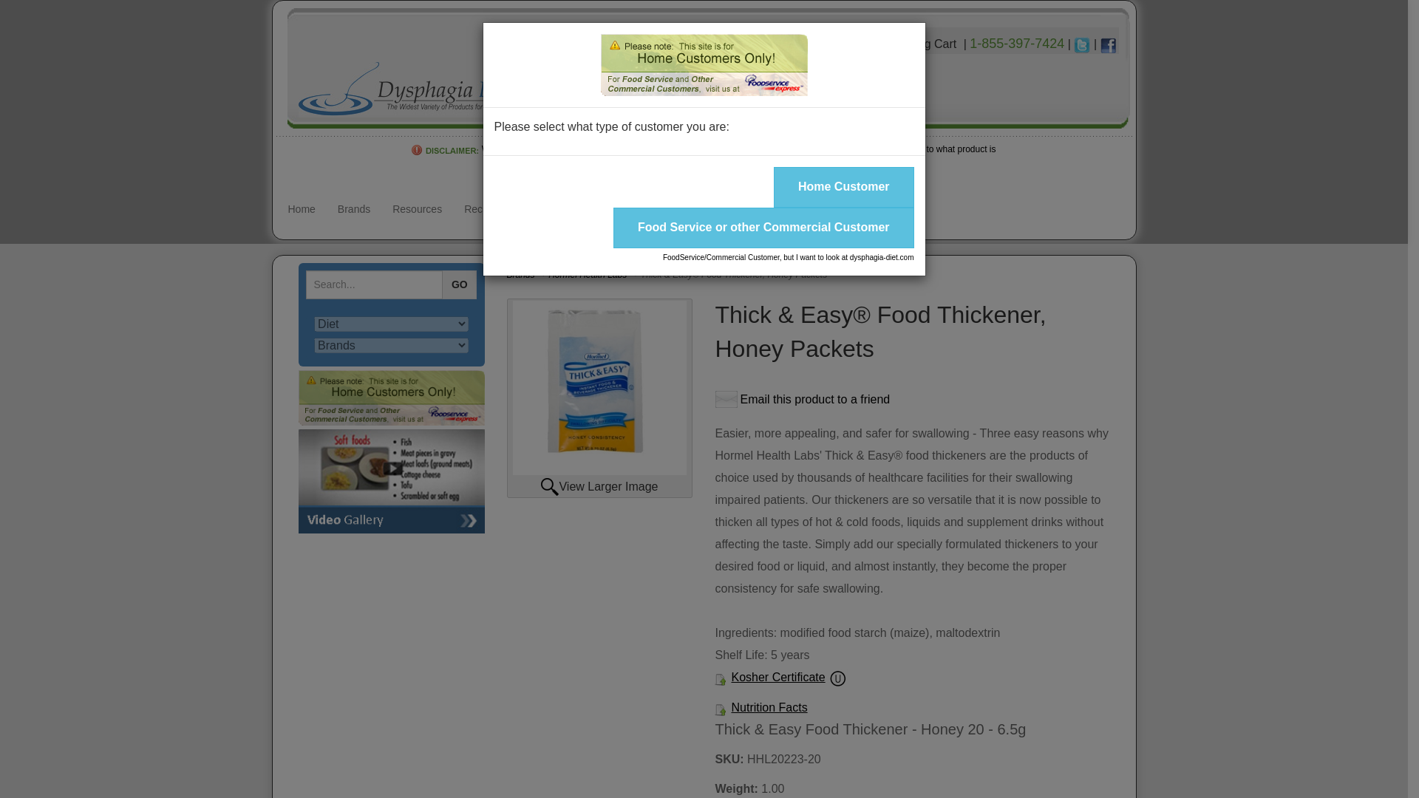 The width and height of the screenshot is (1419, 798). I want to click on Click here to view larger image, so click(599, 387).